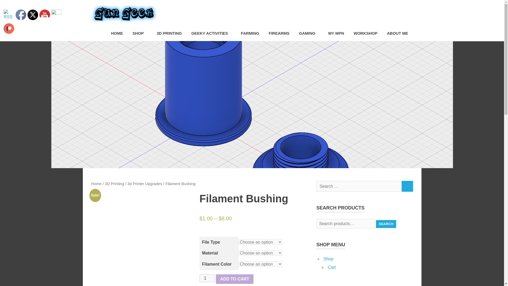 Image resolution: width=508 pixels, height=286 pixels. What do you see at coordinates (169, 33) in the screenshot?
I see `3D PRINTING` at bounding box center [169, 33].